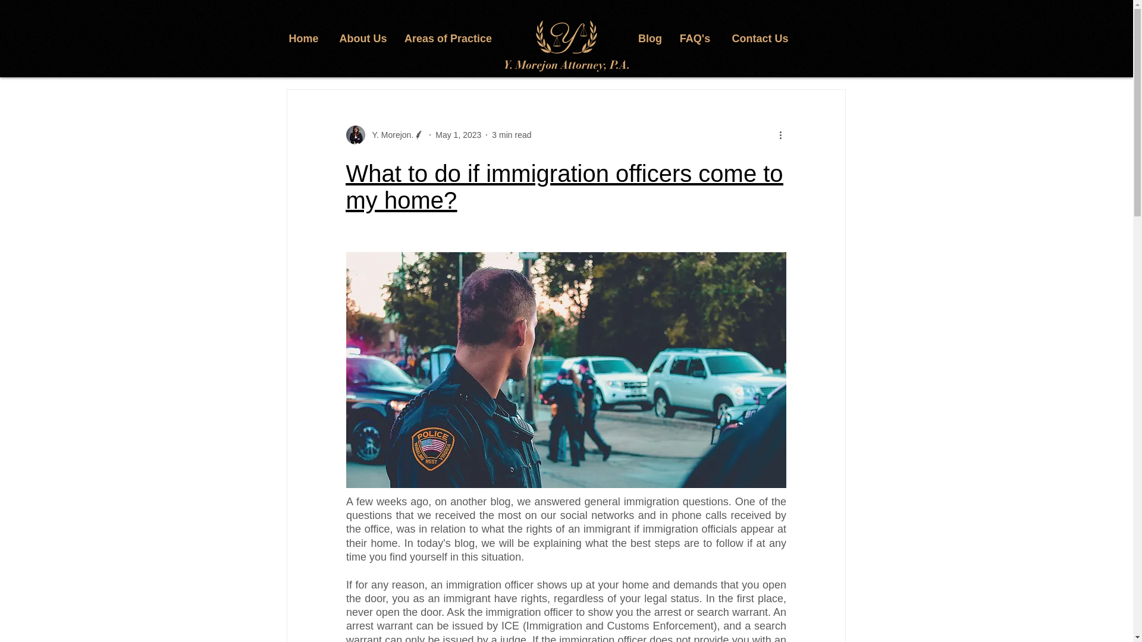  I want to click on Y. Morejon., so click(389, 134).